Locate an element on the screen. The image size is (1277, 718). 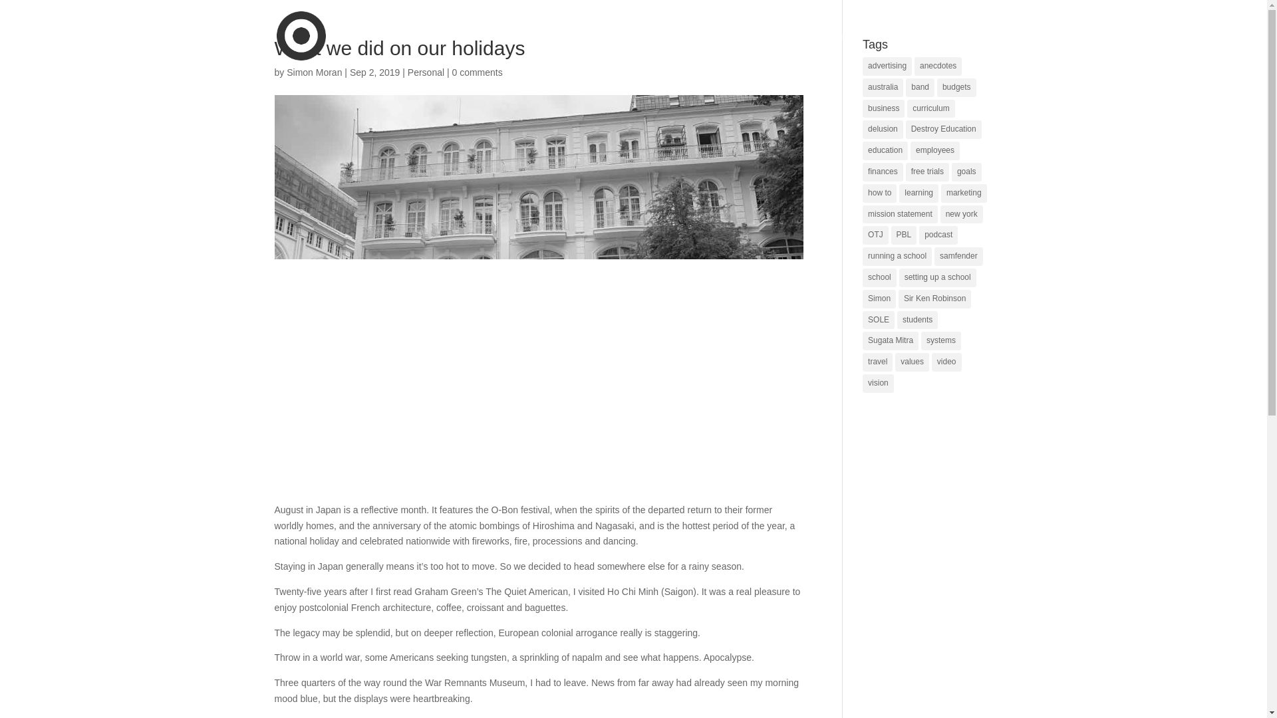
Newsletter is located at coordinates (943, 52).